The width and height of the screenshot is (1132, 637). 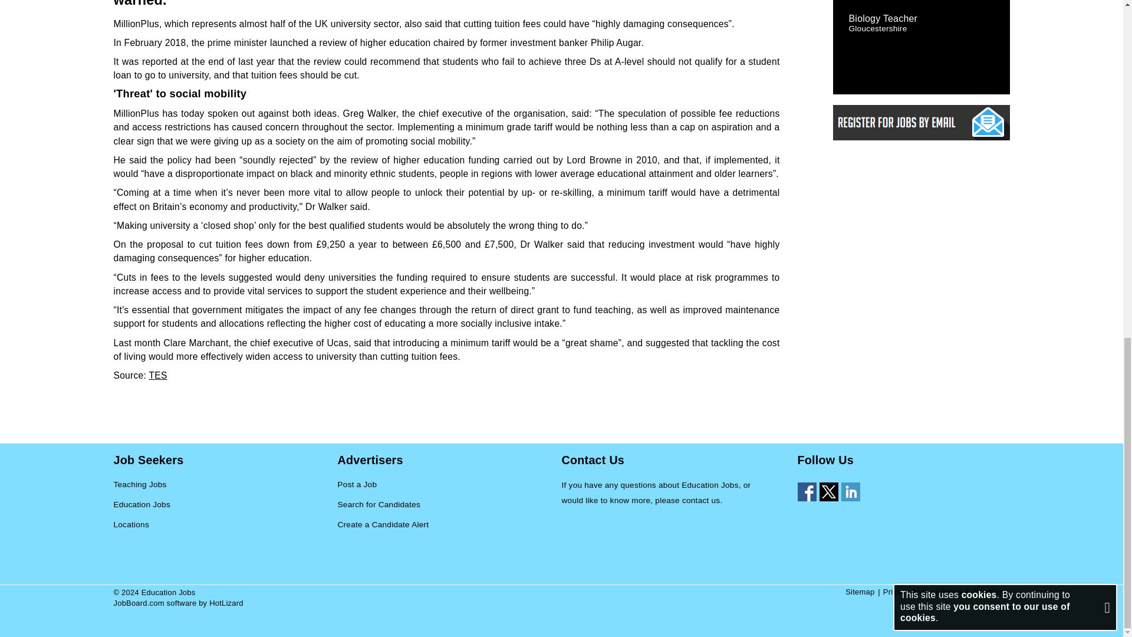 What do you see at coordinates (141, 505) in the screenshot?
I see `Education Jobs` at bounding box center [141, 505].